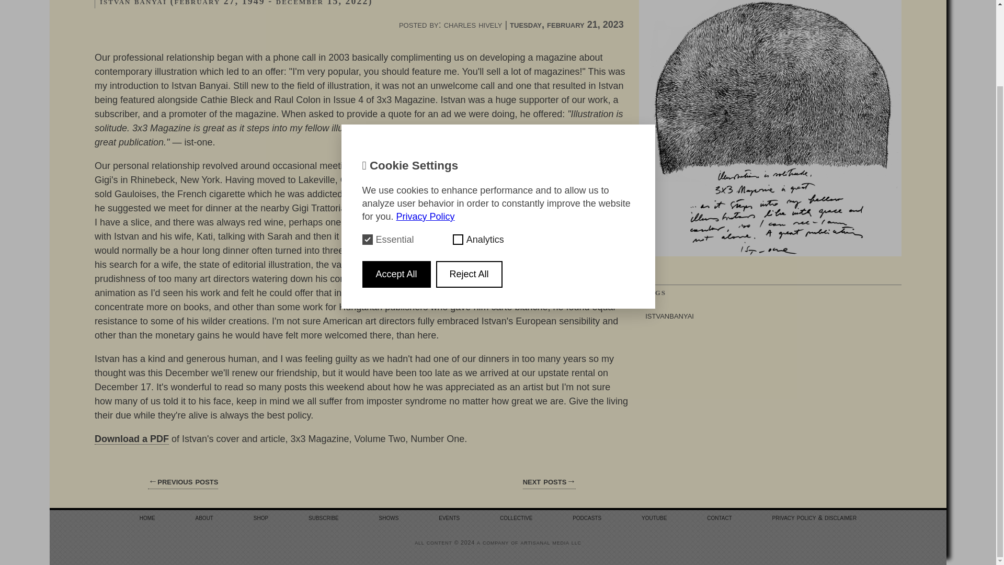  Describe the element at coordinates (516, 517) in the screenshot. I see `collective` at that location.